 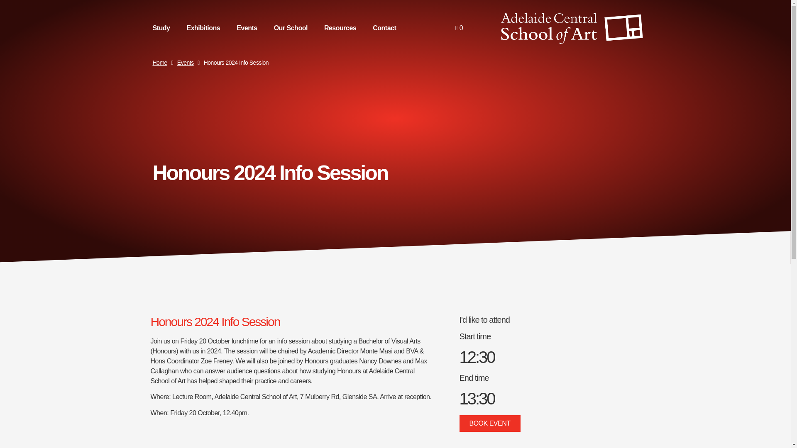 What do you see at coordinates (384, 28) in the screenshot?
I see `Contact` at bounding box center [384, 28].